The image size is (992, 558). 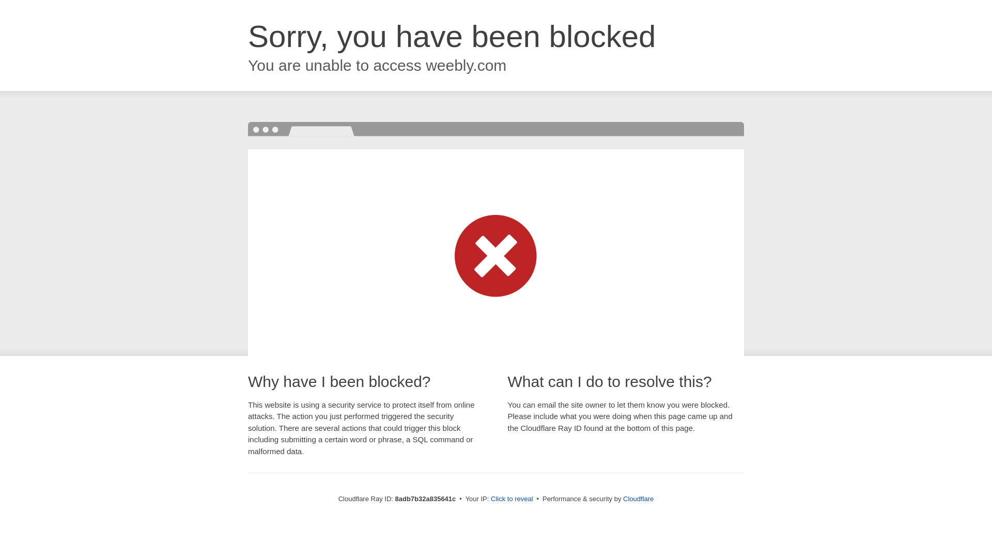 I want to click on Click to reveal, so click(x=512, y=499).